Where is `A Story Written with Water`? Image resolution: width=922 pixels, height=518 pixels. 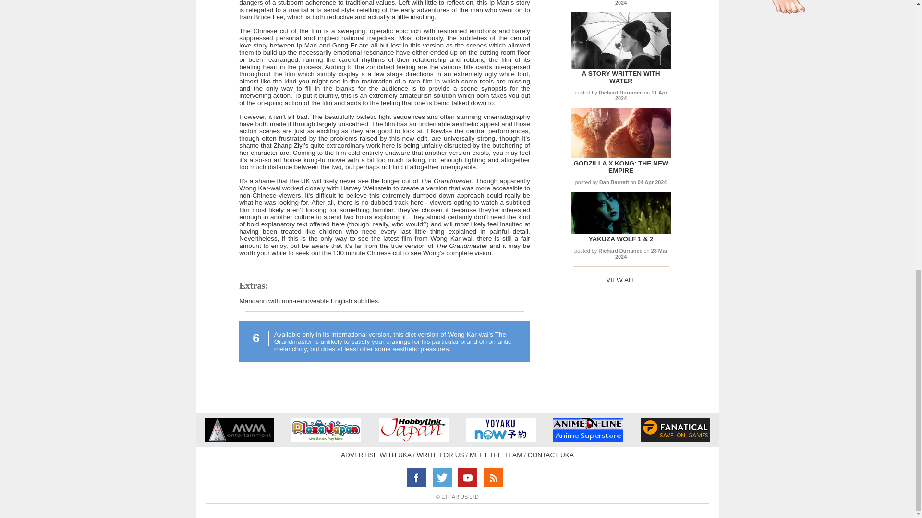 A Story Written with Water is located at coordinates (620, 66).